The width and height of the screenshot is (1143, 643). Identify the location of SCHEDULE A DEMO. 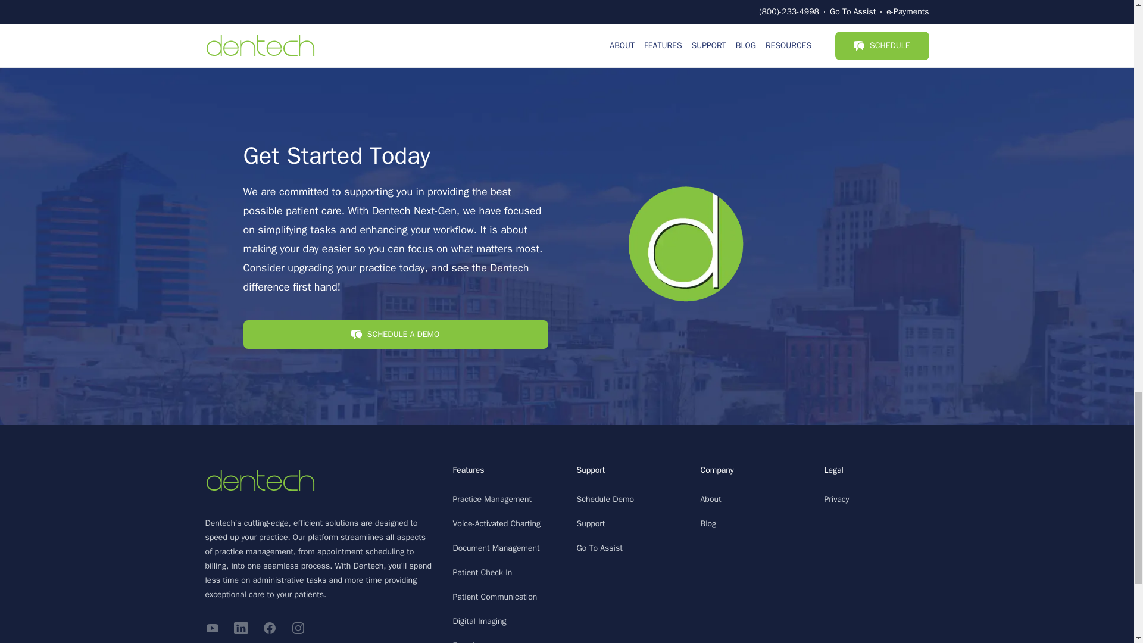
(395, 337).